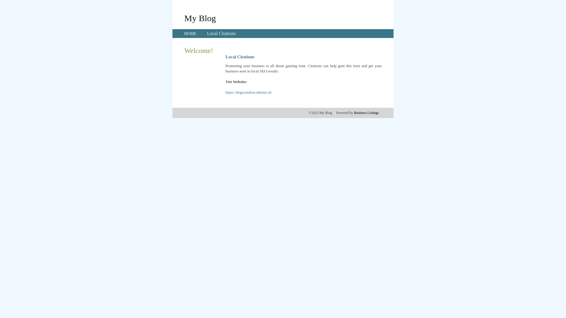  I want to click on Local Citations, so click(221, 34).